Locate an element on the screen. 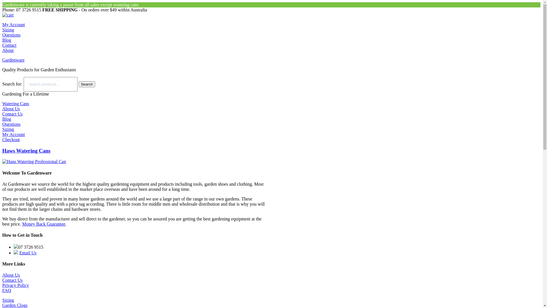  Sizing is located at coordinates (8, 300).